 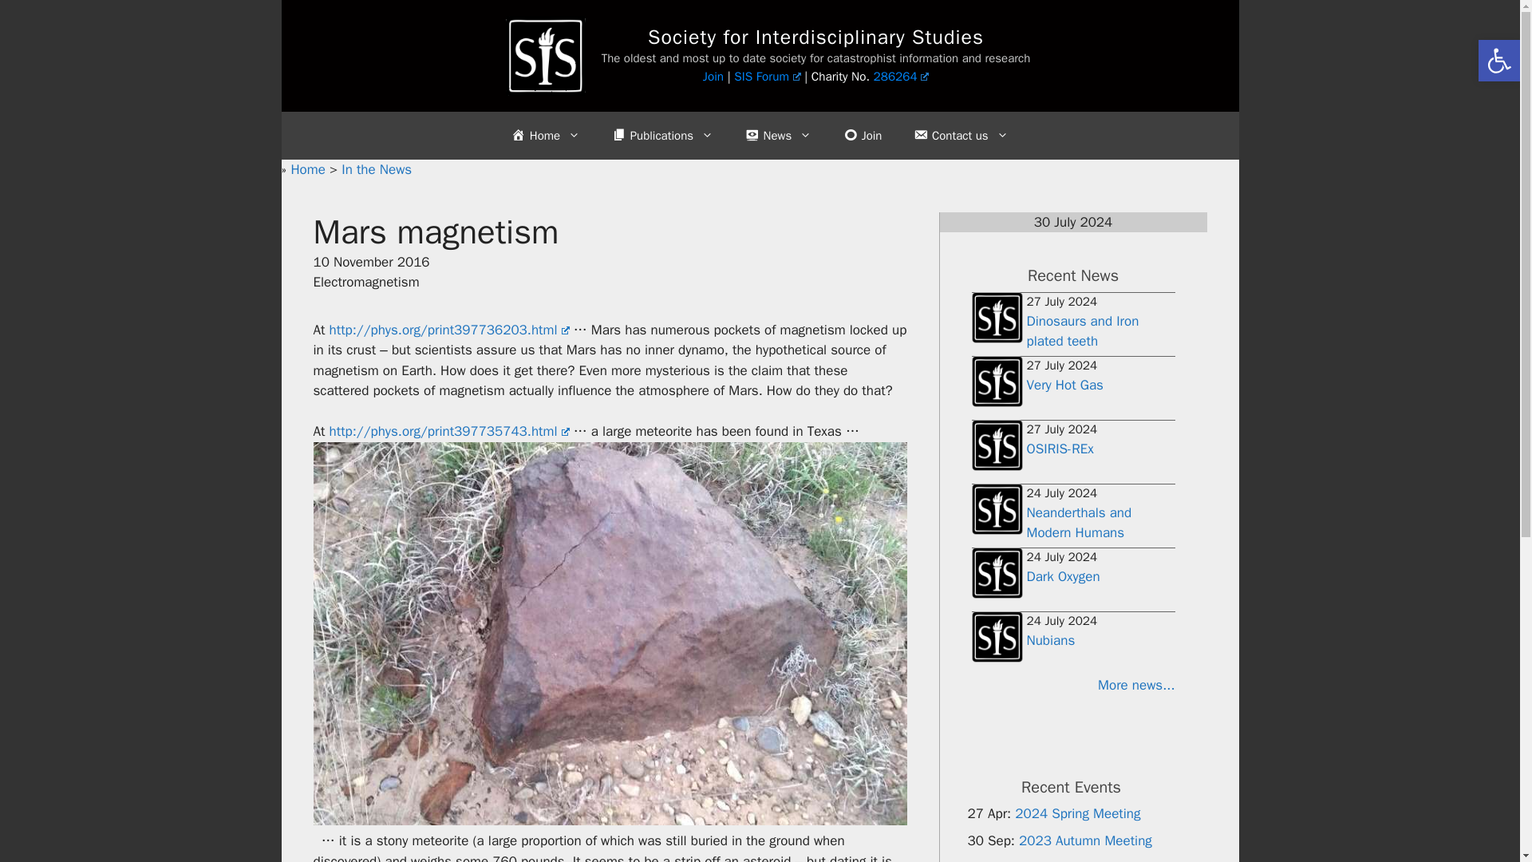 What do you see at coordinates (662, 136) in the screenshot?
I see `Publications` at bounding box center [662, 136].